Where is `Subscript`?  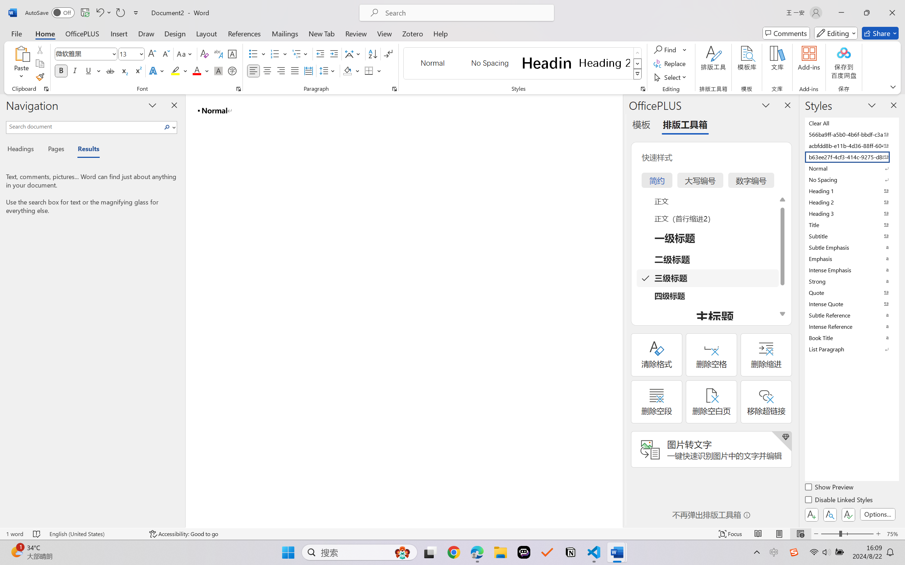 Subscript is located at coordinates (124, 71).